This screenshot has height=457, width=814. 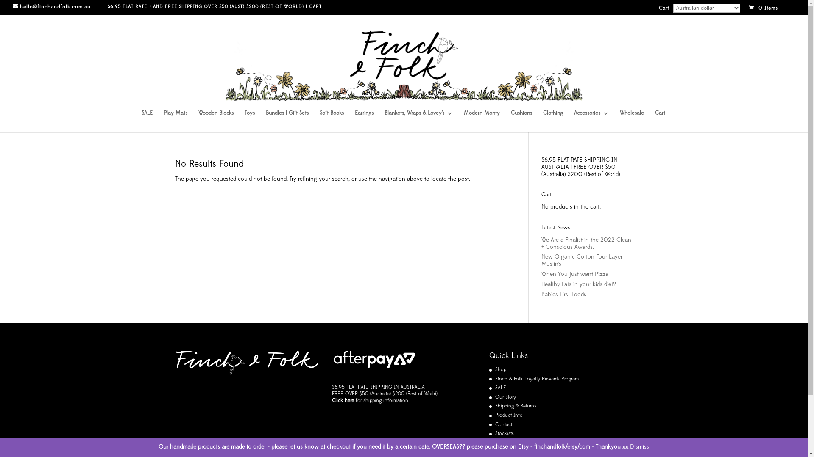 I want to click on Our Story, so click(x=505, y=397).